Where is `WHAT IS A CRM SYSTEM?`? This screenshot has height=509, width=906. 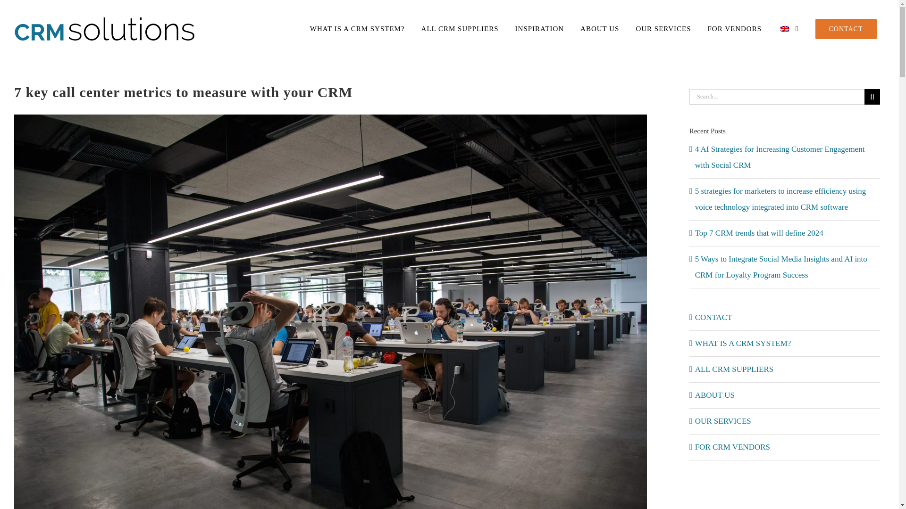
WHAT IS A CRM SYSTEM? is located at coordinates (357, 29).